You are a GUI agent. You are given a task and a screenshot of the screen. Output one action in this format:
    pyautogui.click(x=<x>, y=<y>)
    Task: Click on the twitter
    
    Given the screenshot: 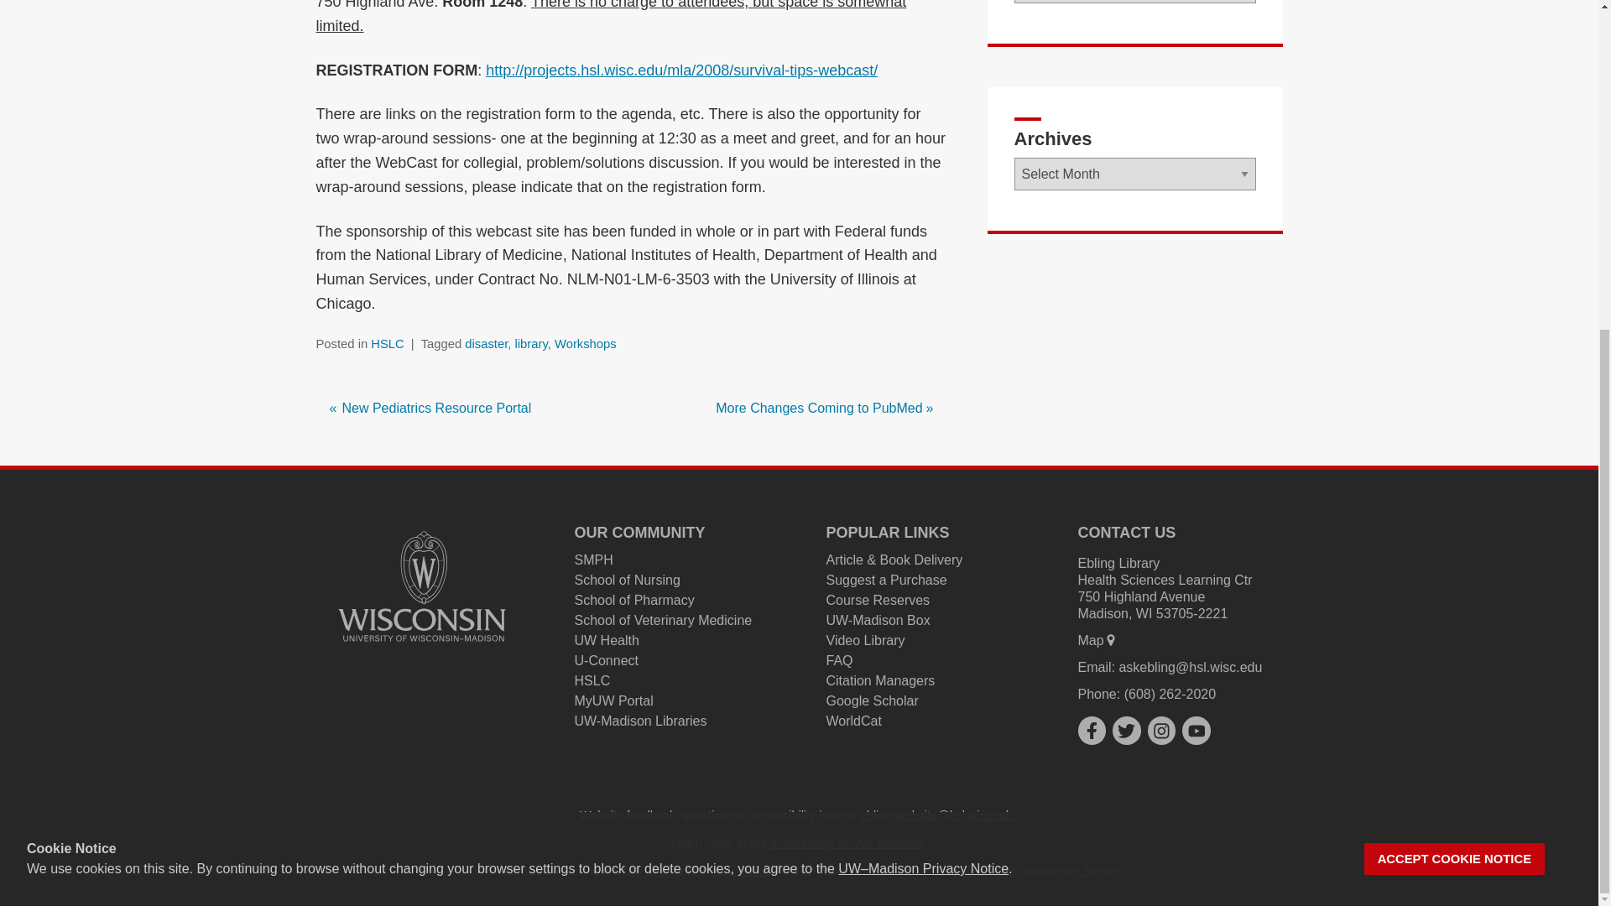 What is the action you would take?
    pyautogui.click(x=1126, y=730)
    